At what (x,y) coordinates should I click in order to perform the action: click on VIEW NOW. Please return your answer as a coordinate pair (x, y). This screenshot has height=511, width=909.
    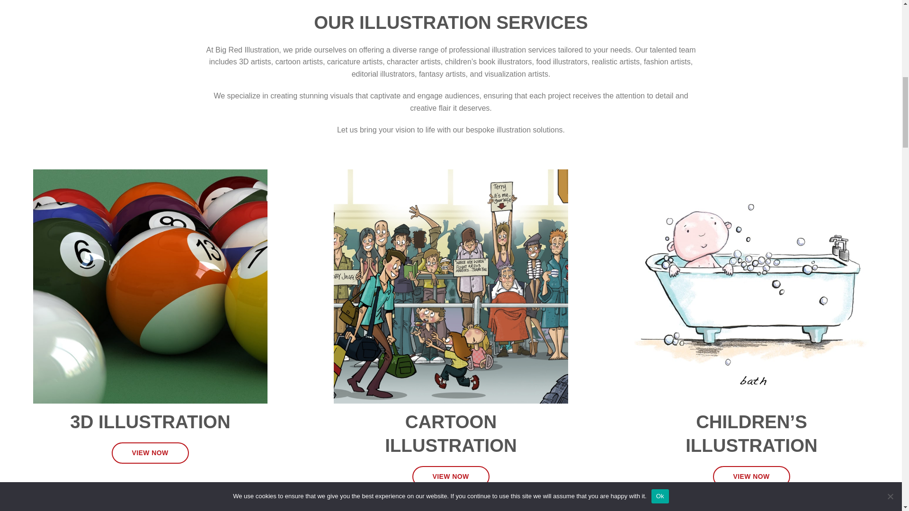
    Looking at the image, I should click on (151, 453).